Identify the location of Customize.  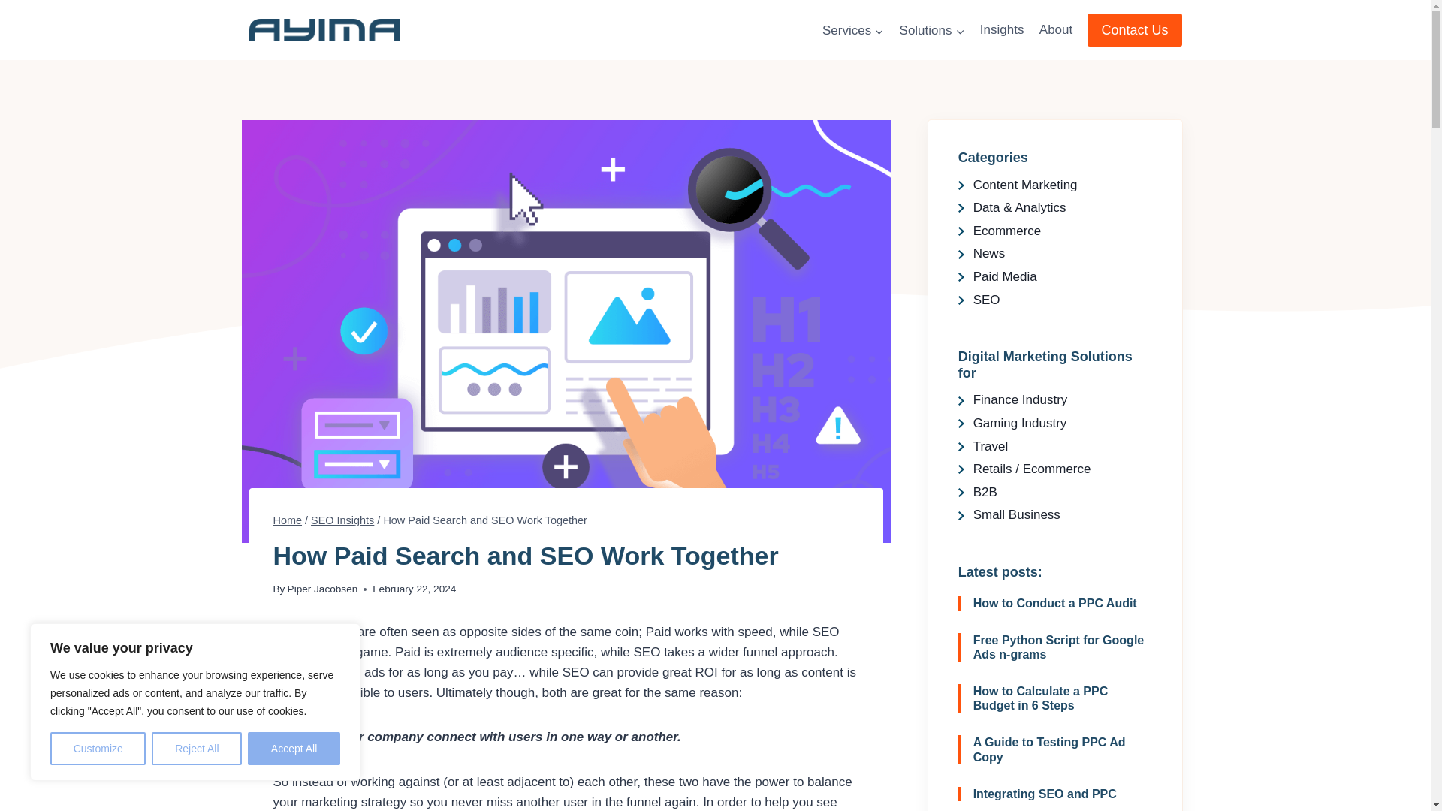
(98, 749).